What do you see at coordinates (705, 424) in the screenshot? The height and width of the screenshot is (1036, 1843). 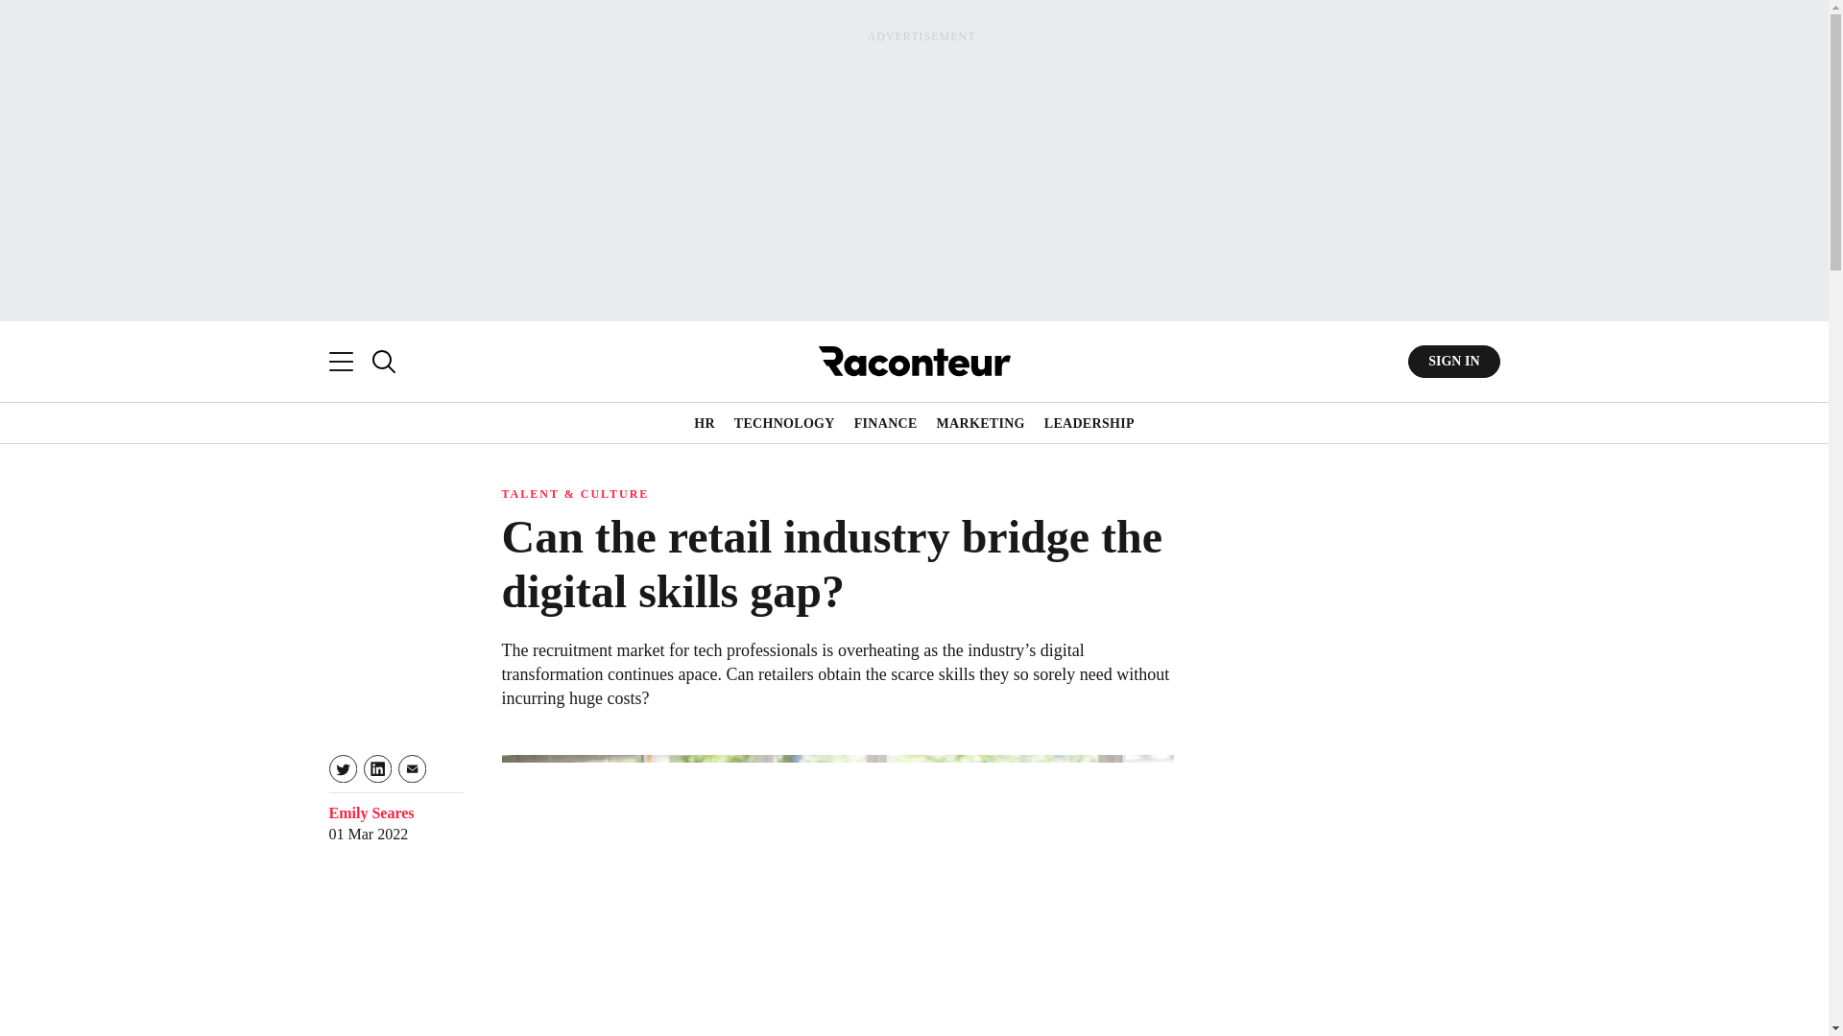 I see `HR` at bounding box center [705, 424].